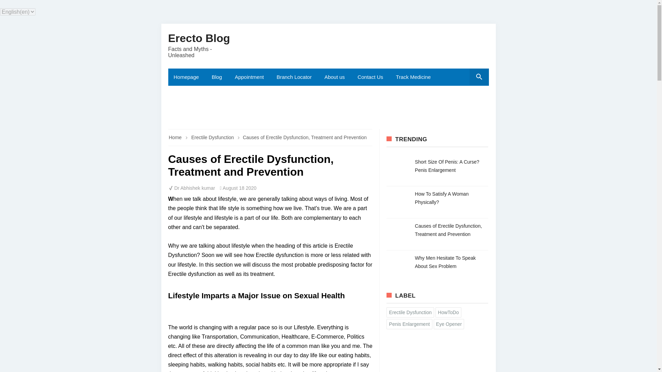  I want to click on Short Size Of Penis: A Curse? Penis Enlargement, so click(447, 166).